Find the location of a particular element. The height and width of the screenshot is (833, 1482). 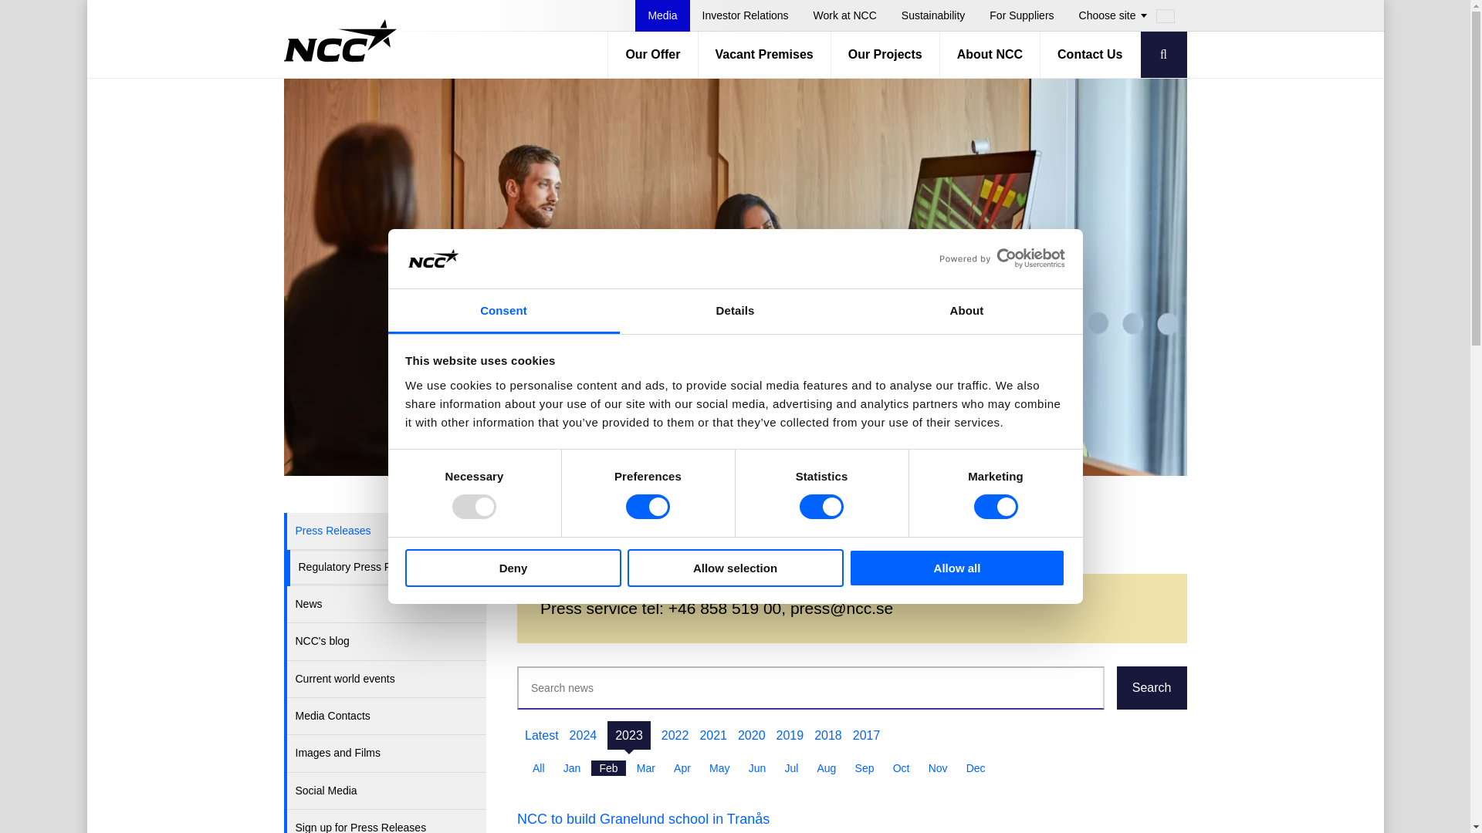

Consent is located at coordinates (503, 312).